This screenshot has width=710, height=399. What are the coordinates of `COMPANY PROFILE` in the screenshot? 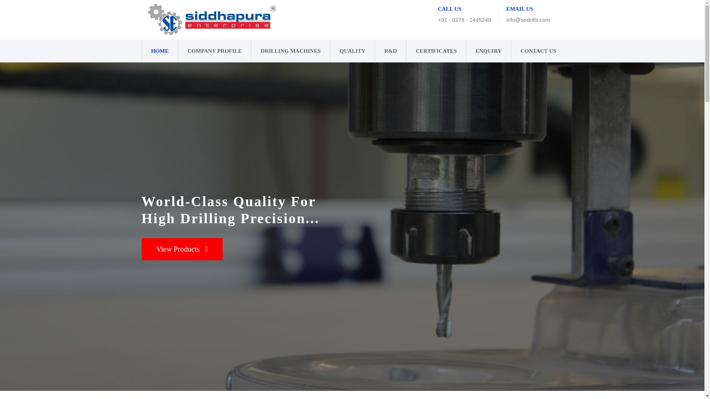 It's located at (214, 51).